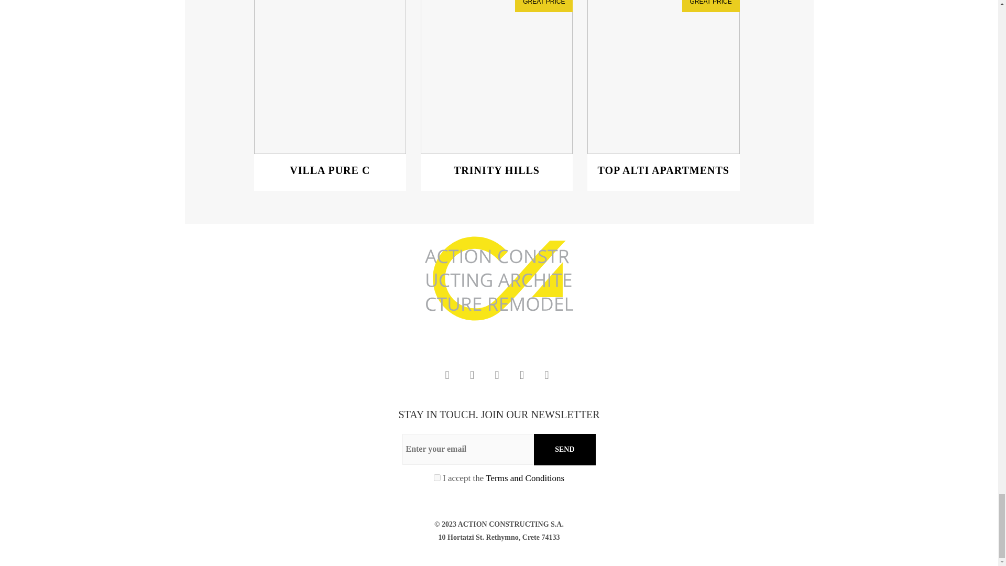  I want to click on SEND, so click(497, 170).